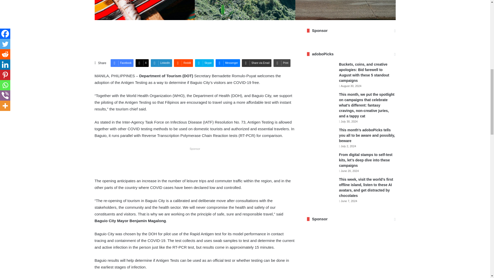 Image resolution: width=494 pixels, height=278 pixels. I want to click on X, so click(142, 63).